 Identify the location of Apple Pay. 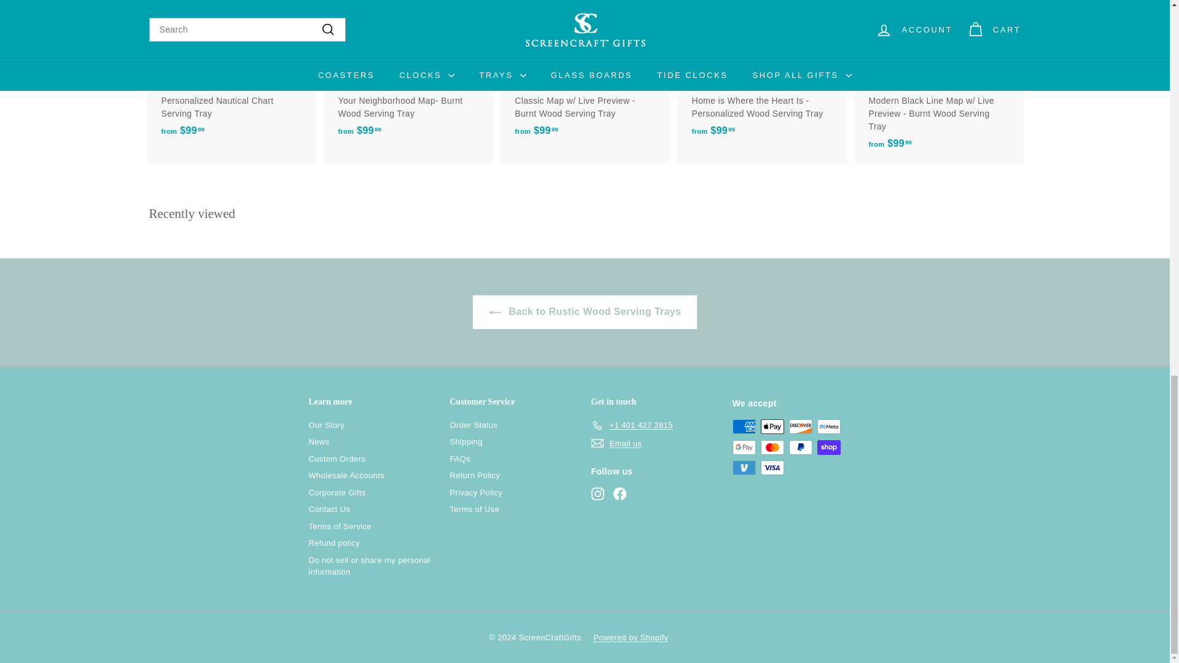
(772, 426).